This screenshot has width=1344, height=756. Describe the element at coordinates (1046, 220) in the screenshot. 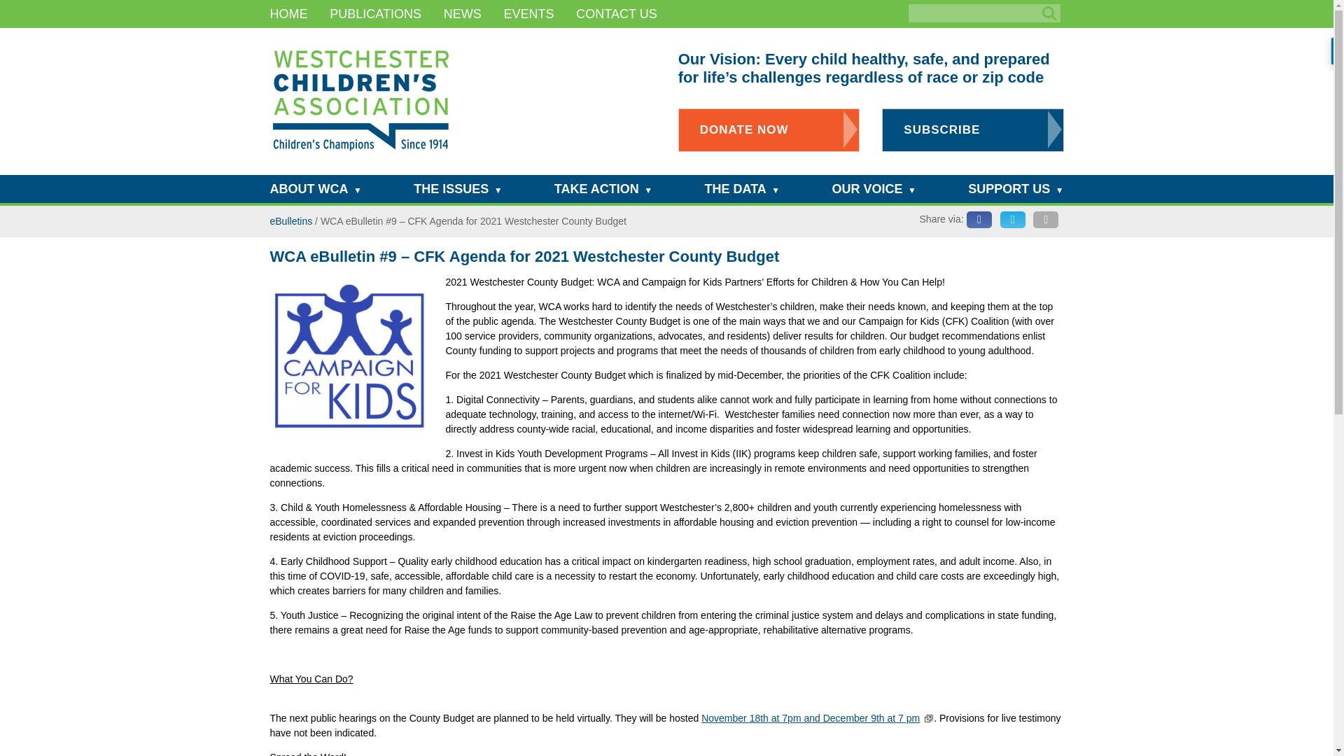

I see `Send a link to this post via email` at that location.